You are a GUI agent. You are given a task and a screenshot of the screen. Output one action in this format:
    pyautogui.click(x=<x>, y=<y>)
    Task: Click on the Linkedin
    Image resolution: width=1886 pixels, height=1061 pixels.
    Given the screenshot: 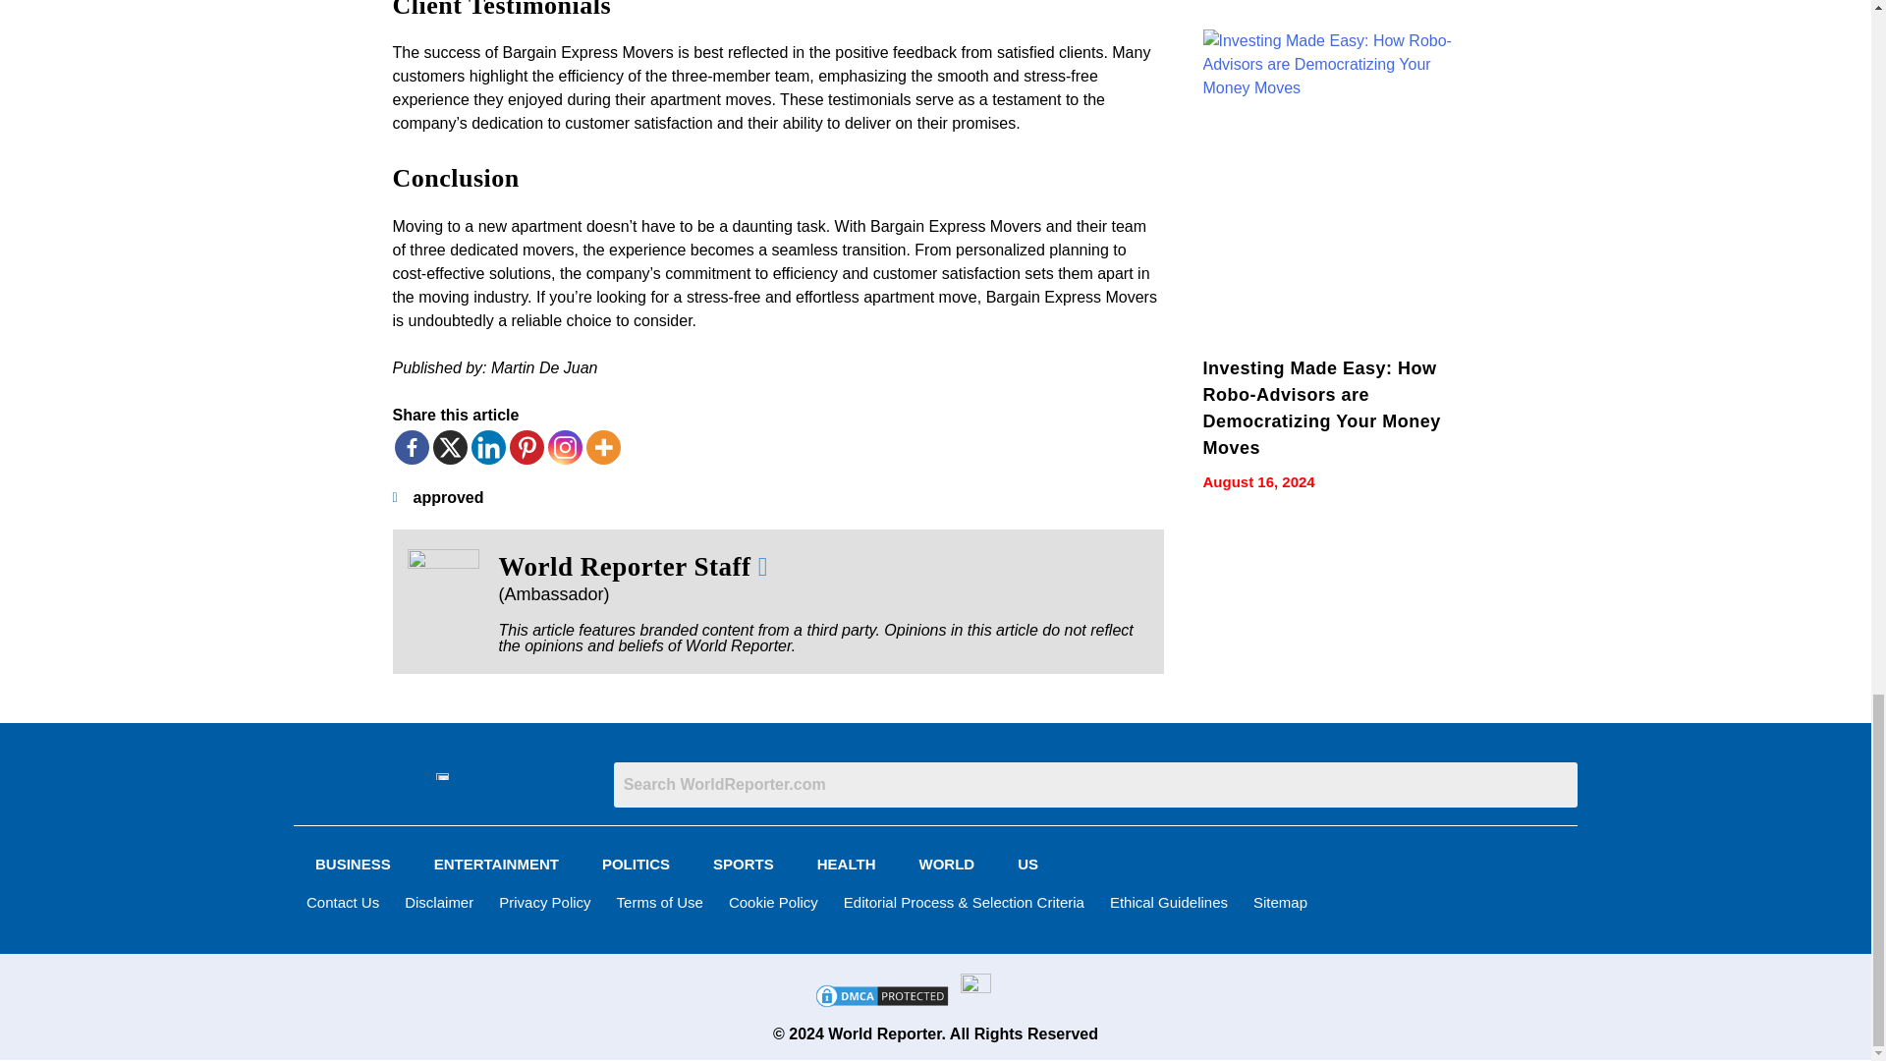 What is the action you would take?
    pyautogui.click(x=488, y=448)
    